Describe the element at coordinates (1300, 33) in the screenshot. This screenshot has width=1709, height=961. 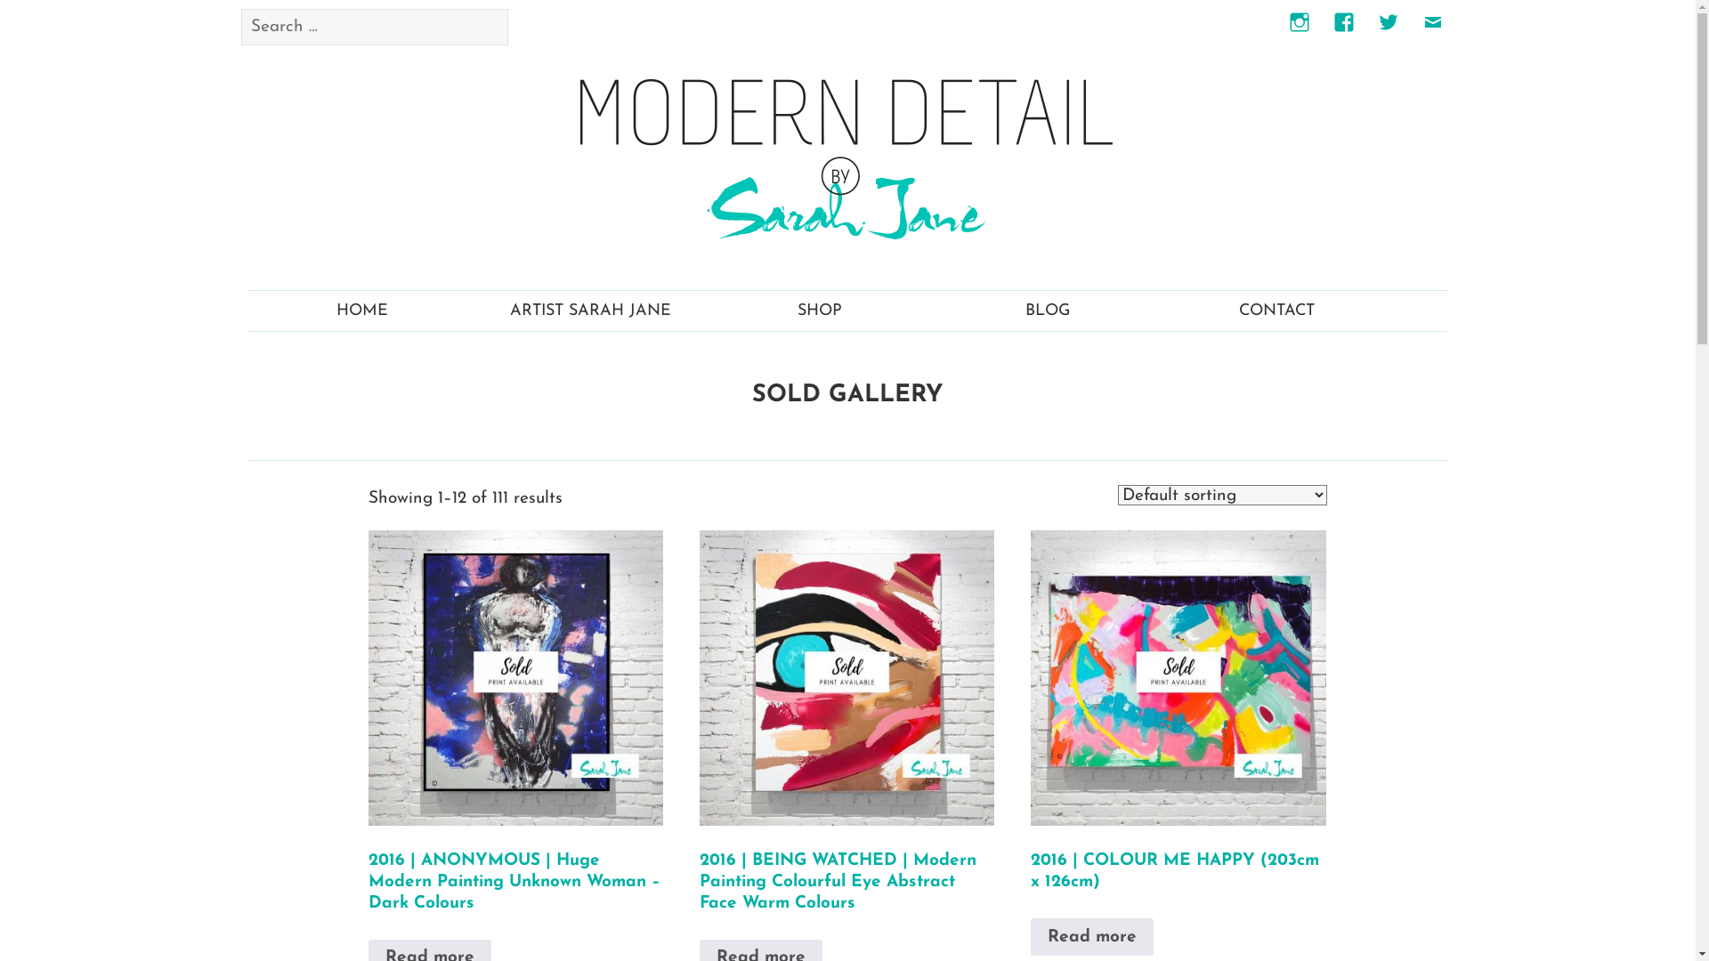
I see `Instagram` at that location.